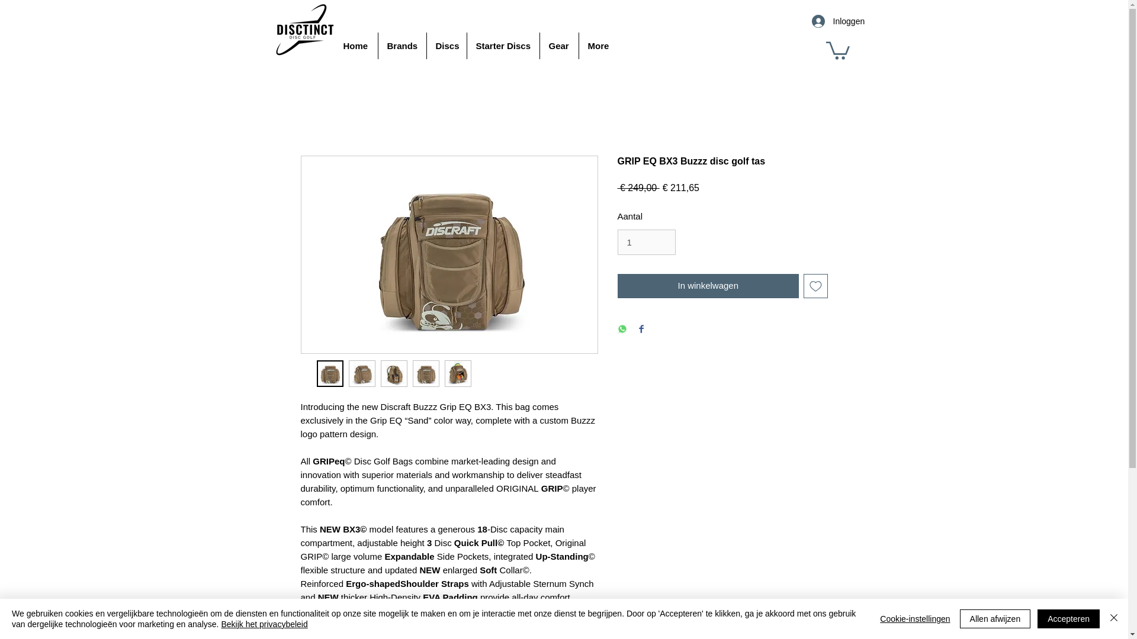  Describe the element at coordinates (598, 46) in the screenshot. I see `More` at that location.